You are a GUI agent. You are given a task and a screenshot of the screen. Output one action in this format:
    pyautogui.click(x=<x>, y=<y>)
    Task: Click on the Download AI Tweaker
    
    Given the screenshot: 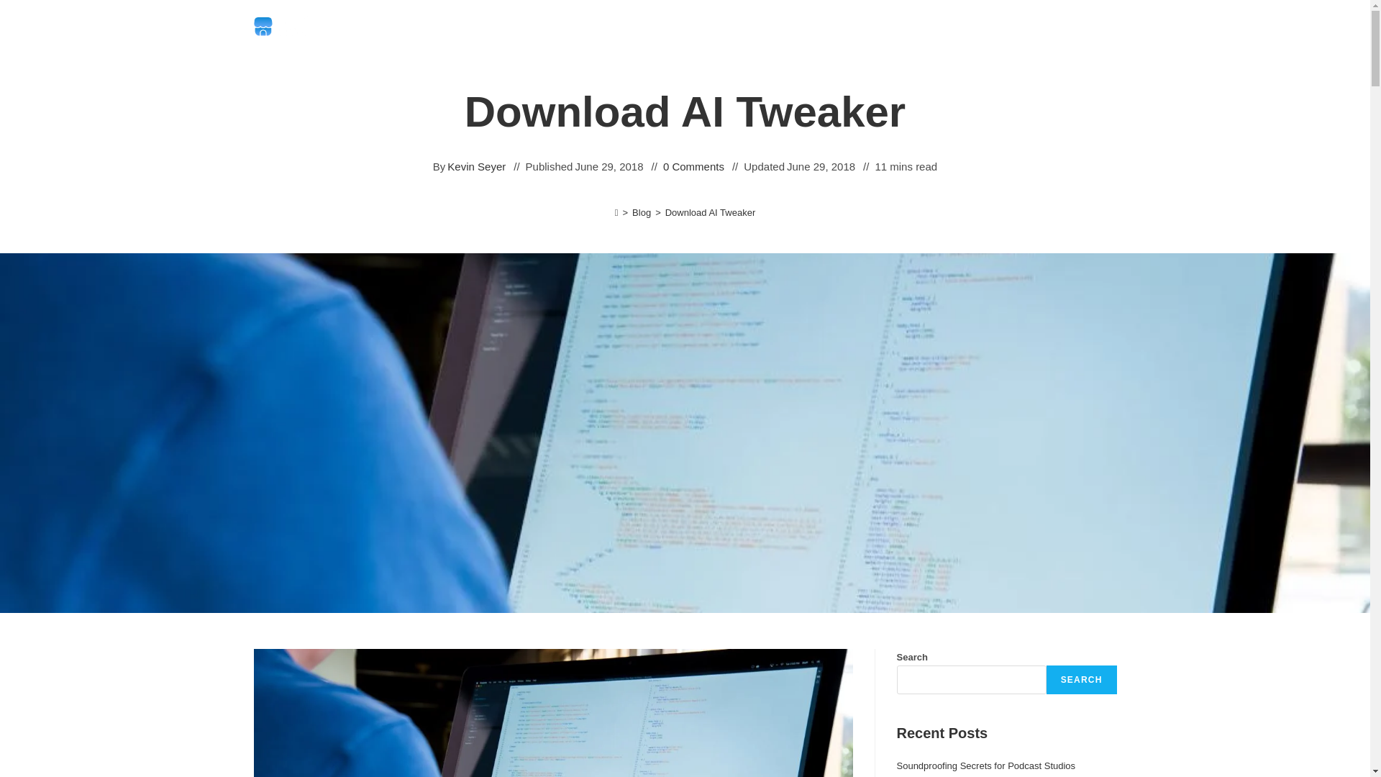 What is the action you would take?
    pyautogui.click(x=711, y=213)
    